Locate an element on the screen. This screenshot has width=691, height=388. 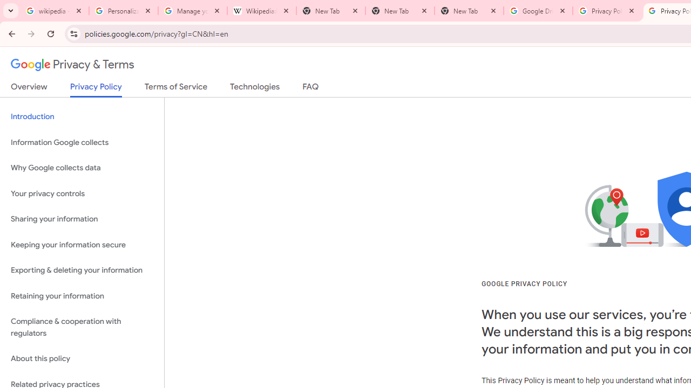
Privacy & Terms is located at coordinates (72, 65).